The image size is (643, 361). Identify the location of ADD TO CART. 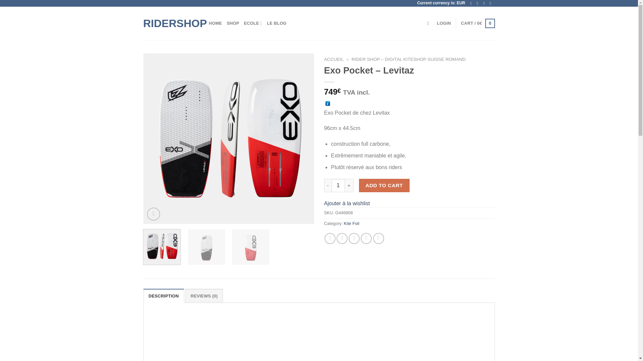
(384, 185).